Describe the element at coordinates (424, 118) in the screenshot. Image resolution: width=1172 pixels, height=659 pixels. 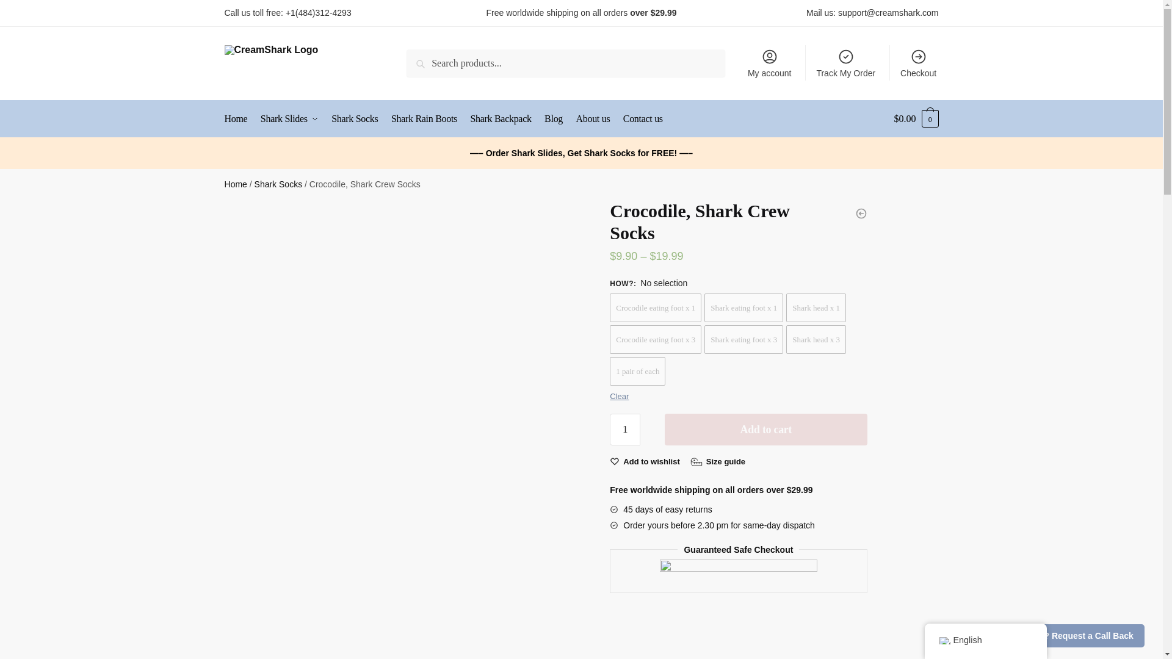
I see `Shark Rain Boots` at that location.